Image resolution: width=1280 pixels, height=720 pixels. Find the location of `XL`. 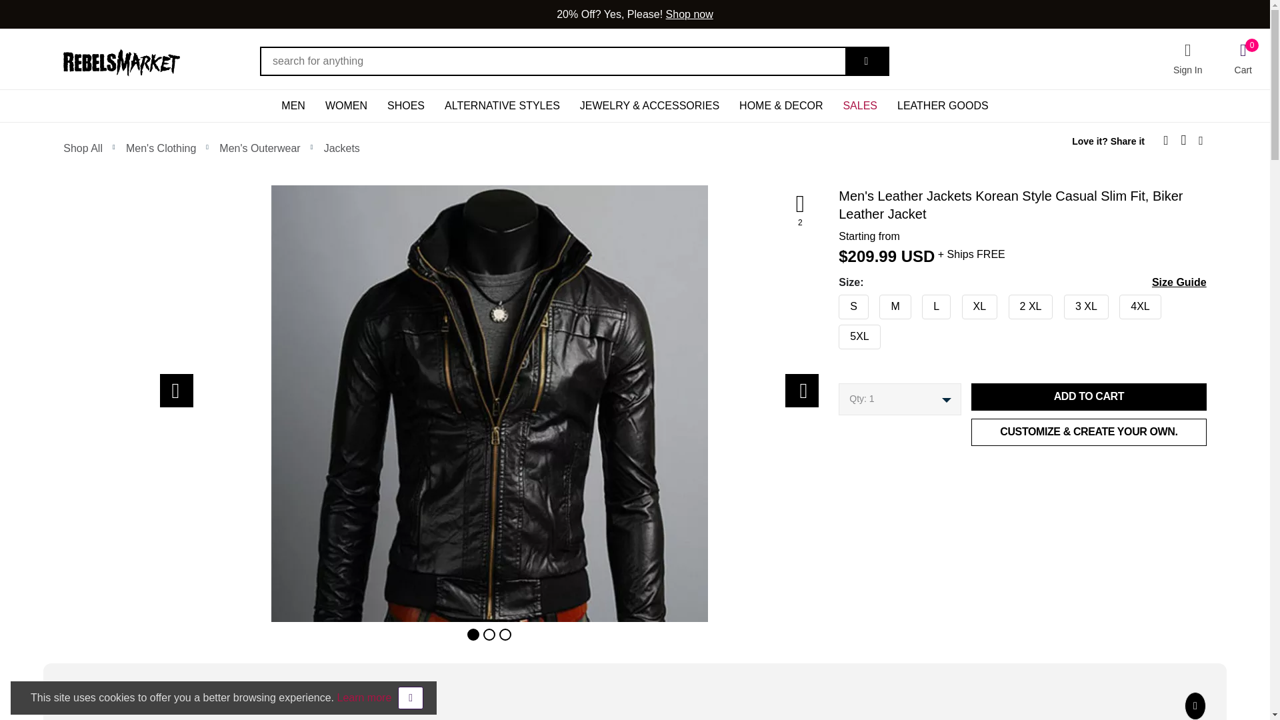

XL is located at coordinates (835, 304).